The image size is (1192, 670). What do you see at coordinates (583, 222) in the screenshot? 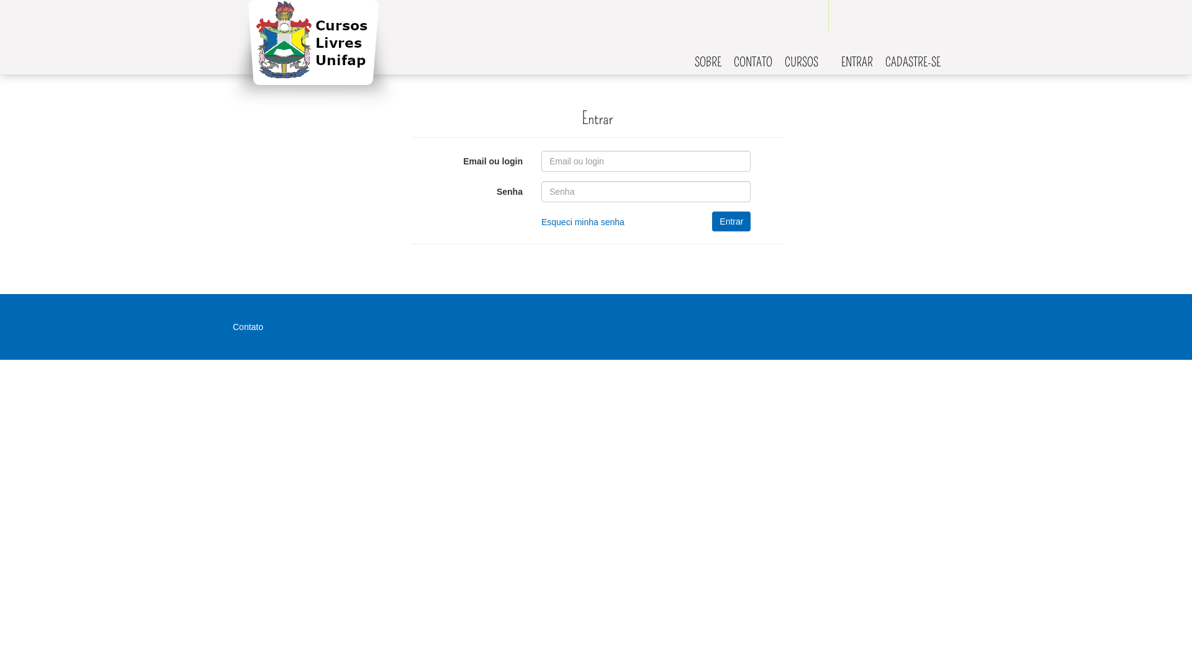
I see `Esqueci minha senha` at bounding box center [583, 222].